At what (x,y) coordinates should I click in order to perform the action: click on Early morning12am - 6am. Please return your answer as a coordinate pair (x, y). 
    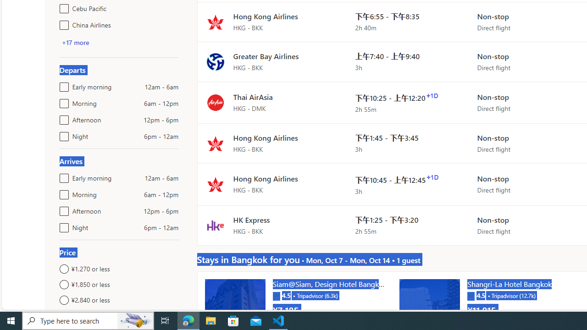
    Looking at the image, I should click on (62, 176).